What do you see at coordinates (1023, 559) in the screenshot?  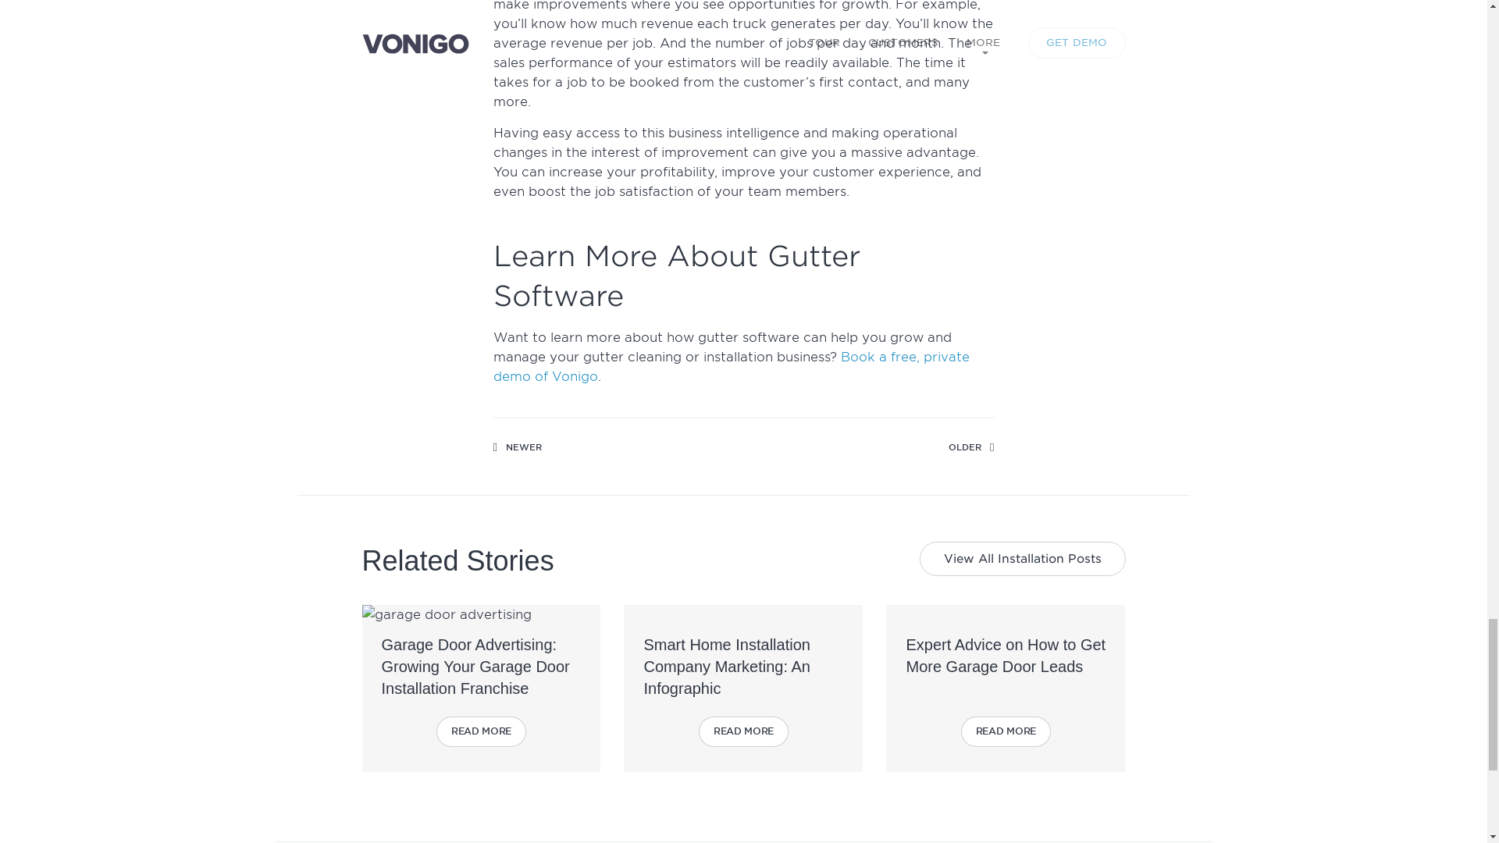 I see `View All Installation Posts` at bounding box center [1023, 559].